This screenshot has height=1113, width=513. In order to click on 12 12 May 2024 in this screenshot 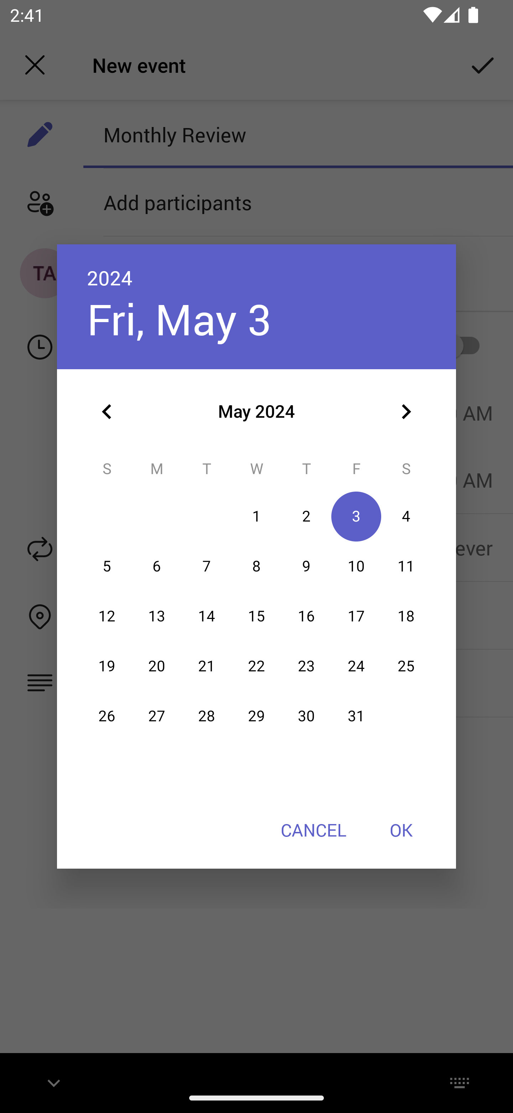, I will do `click(107, 616)`.